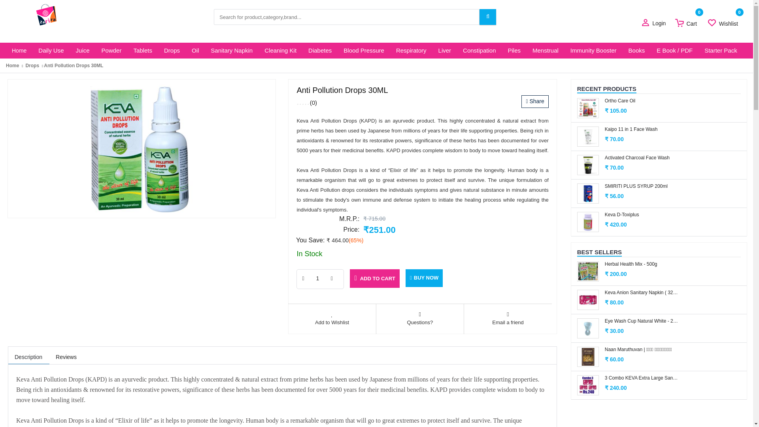 This screenshot has width=759, height=427. Describe the element at coordinates (195, 51) in the screenshot. I see `Oil` at that location.